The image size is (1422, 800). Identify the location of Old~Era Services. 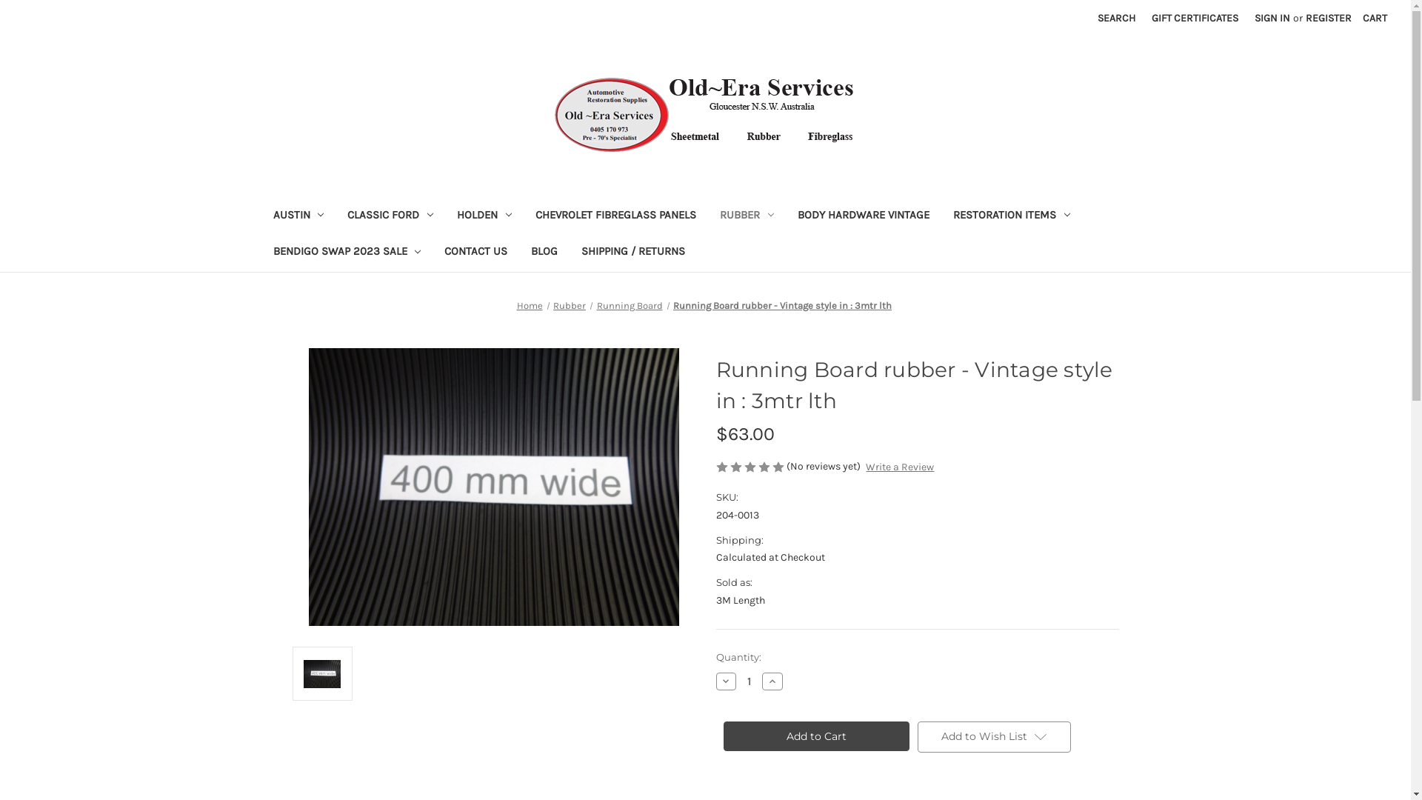
(705, 115).